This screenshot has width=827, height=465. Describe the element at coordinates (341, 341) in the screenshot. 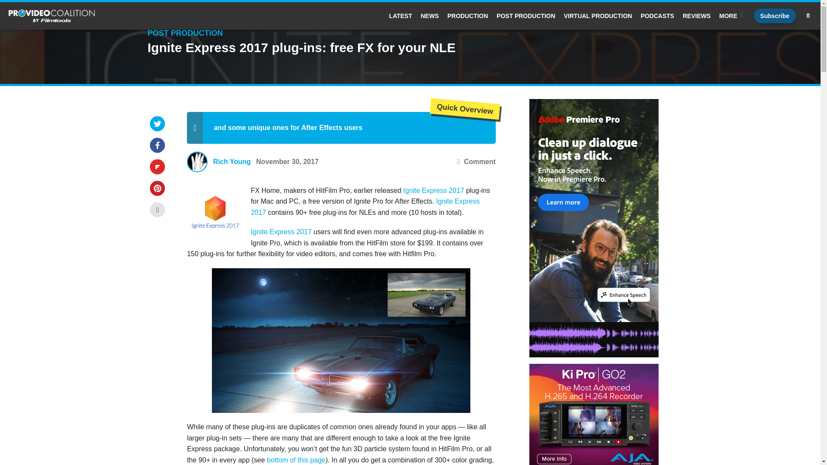

I see `Ignite Express 2017 plug-ins: free FX for your NLE 11` at that location.